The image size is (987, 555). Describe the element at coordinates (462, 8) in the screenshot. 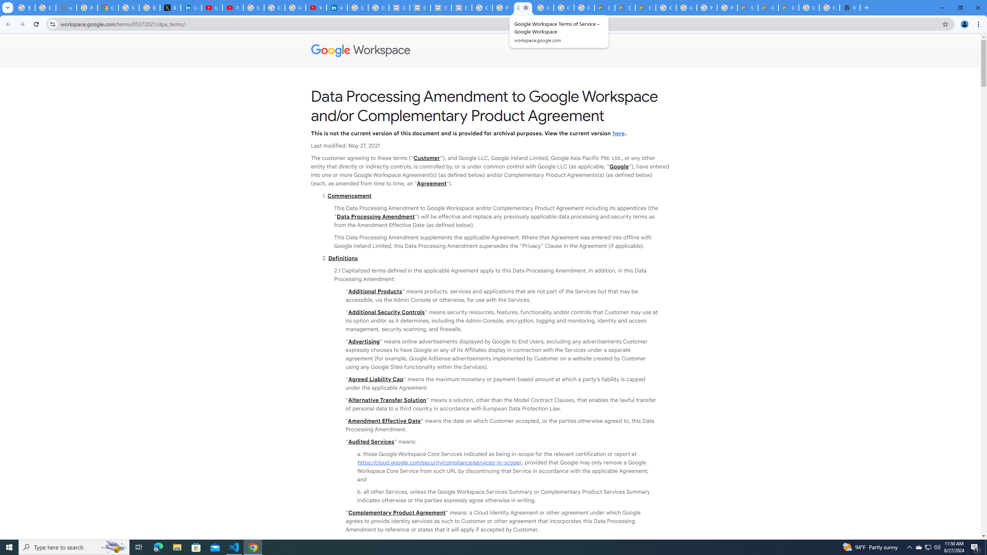

I see `Data Privacy Framework` at that location.